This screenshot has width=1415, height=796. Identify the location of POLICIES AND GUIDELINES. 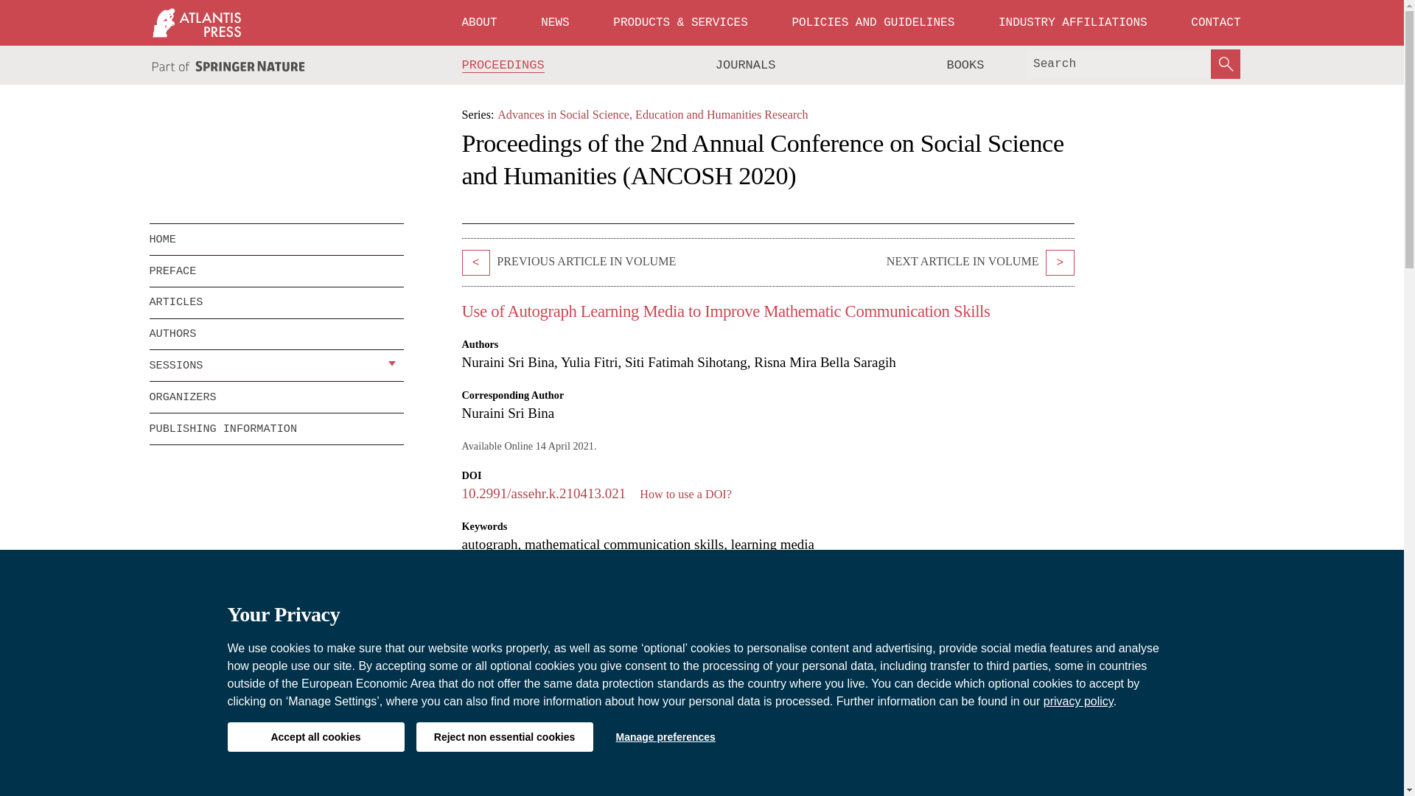
(873, 22).